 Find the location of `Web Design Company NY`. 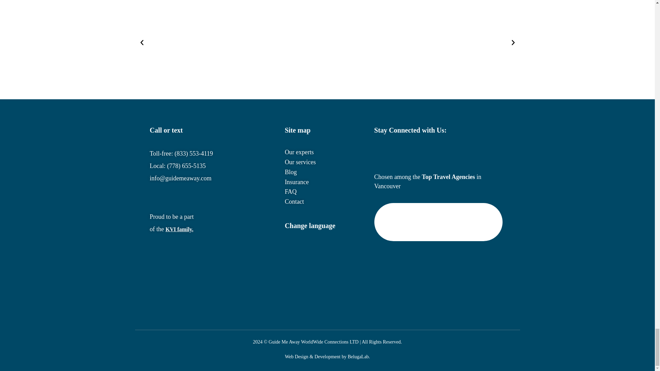

Web Design Company NY is located at coordinates (313, 357).